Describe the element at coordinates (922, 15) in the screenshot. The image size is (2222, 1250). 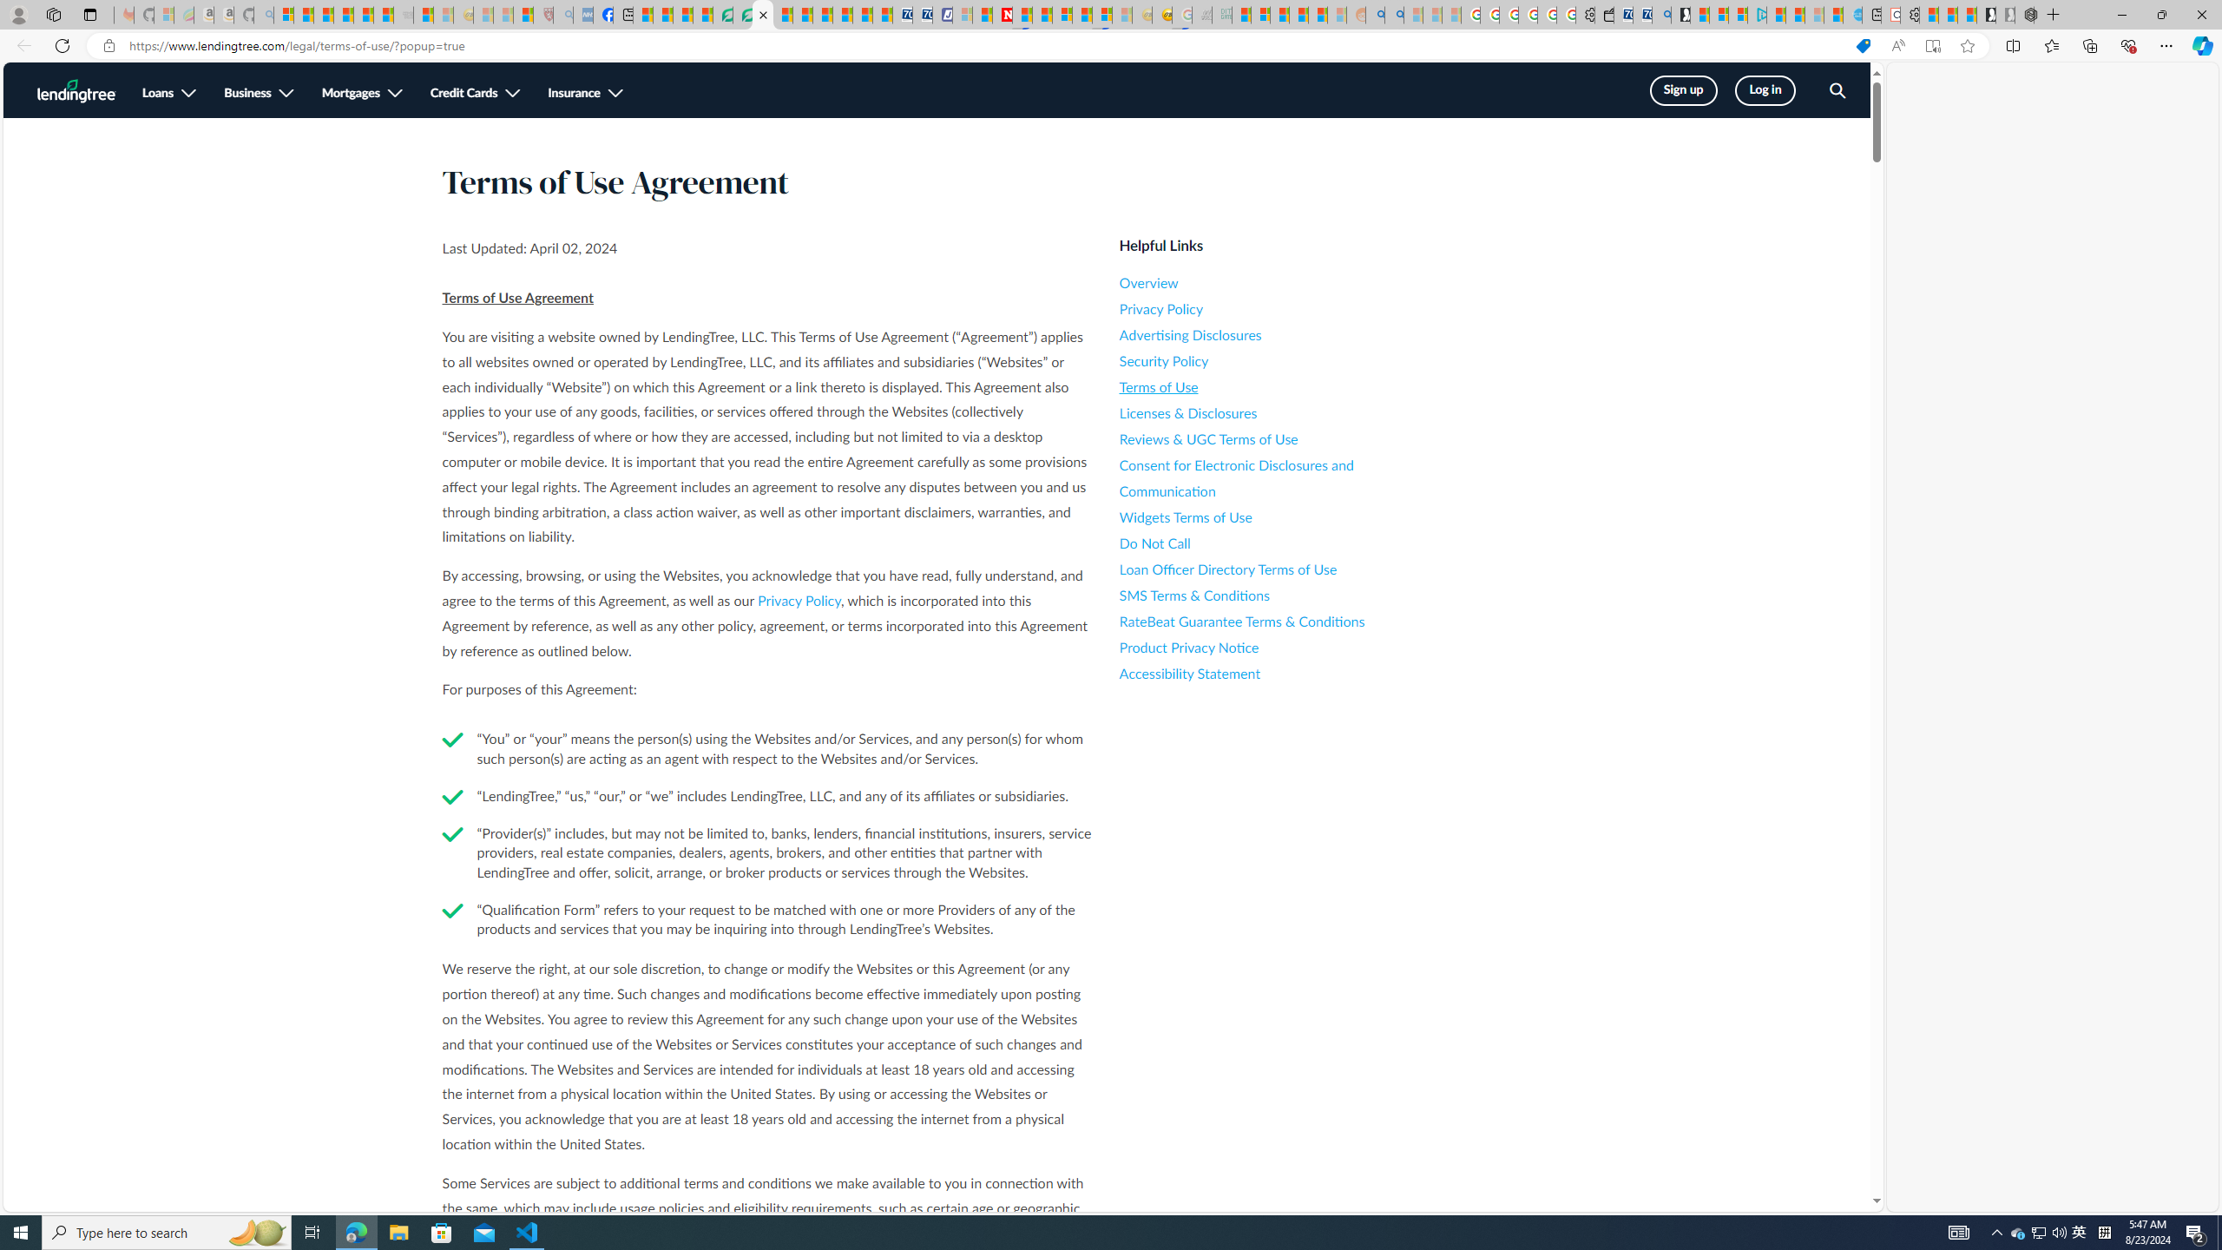
I see `Cheap Hotels - Save70.com` at that location.